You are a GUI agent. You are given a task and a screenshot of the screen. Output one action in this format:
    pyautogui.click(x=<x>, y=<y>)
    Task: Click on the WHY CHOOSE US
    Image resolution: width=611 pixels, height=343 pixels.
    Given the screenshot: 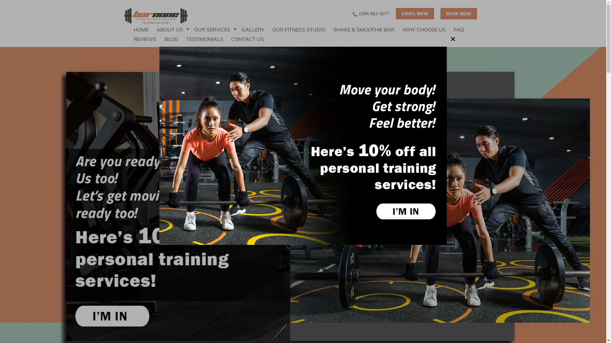 What is the action you would take?
    pyautogui.click(x=428, y=29)
    